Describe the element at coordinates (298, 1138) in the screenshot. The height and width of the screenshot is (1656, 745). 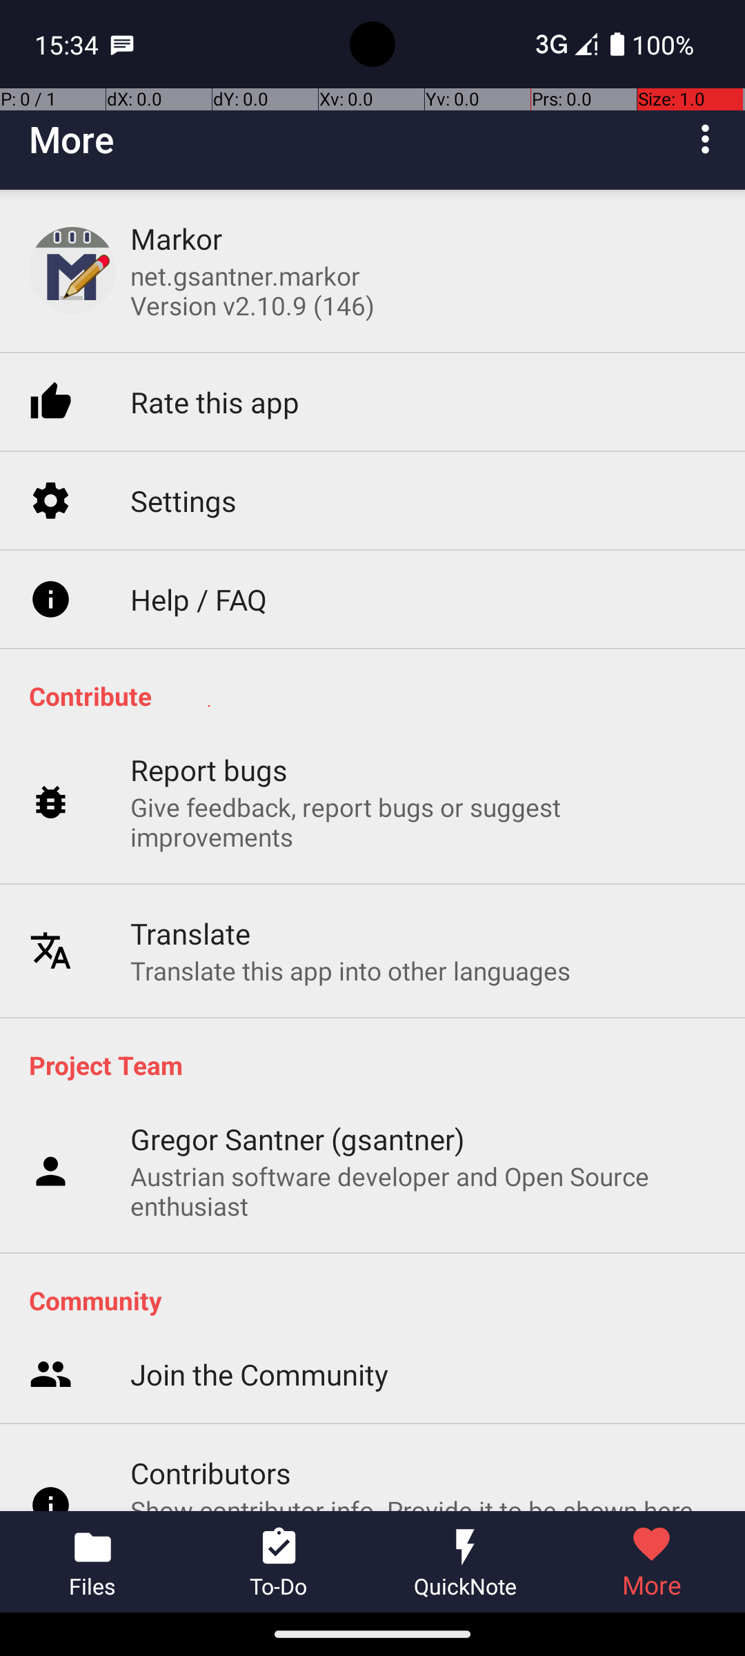
I see `Gregor Santner (gsantner)` at that location.